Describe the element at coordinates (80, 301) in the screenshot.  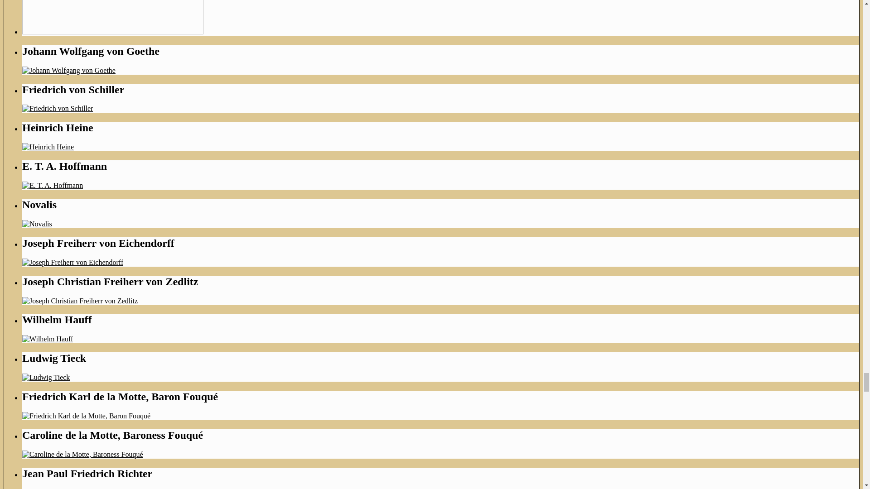
I see `Joseph Christian Freiherr von Zedlitz` at that location.